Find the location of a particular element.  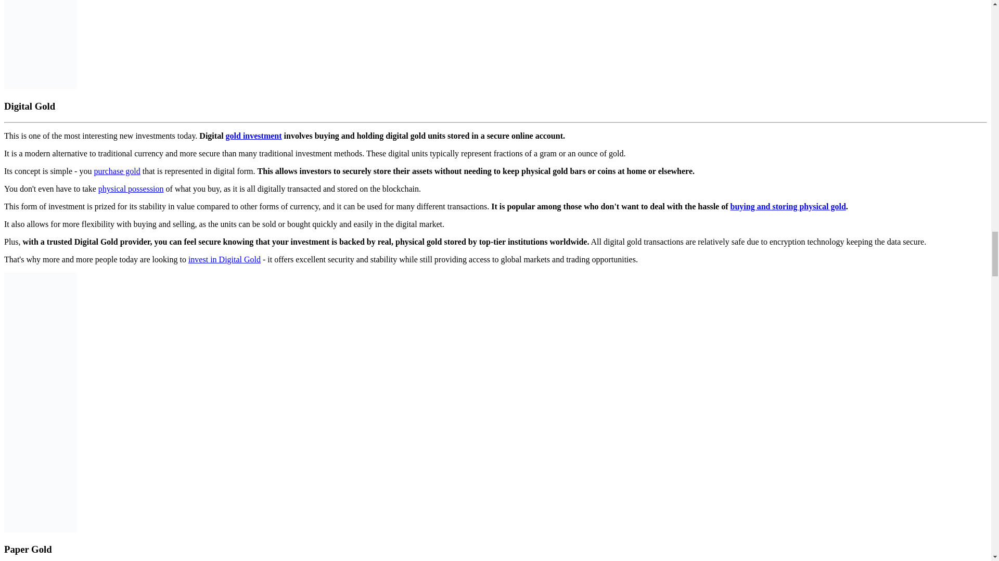

Investing In Gold Tax Free is located at coordinates (40, 402).